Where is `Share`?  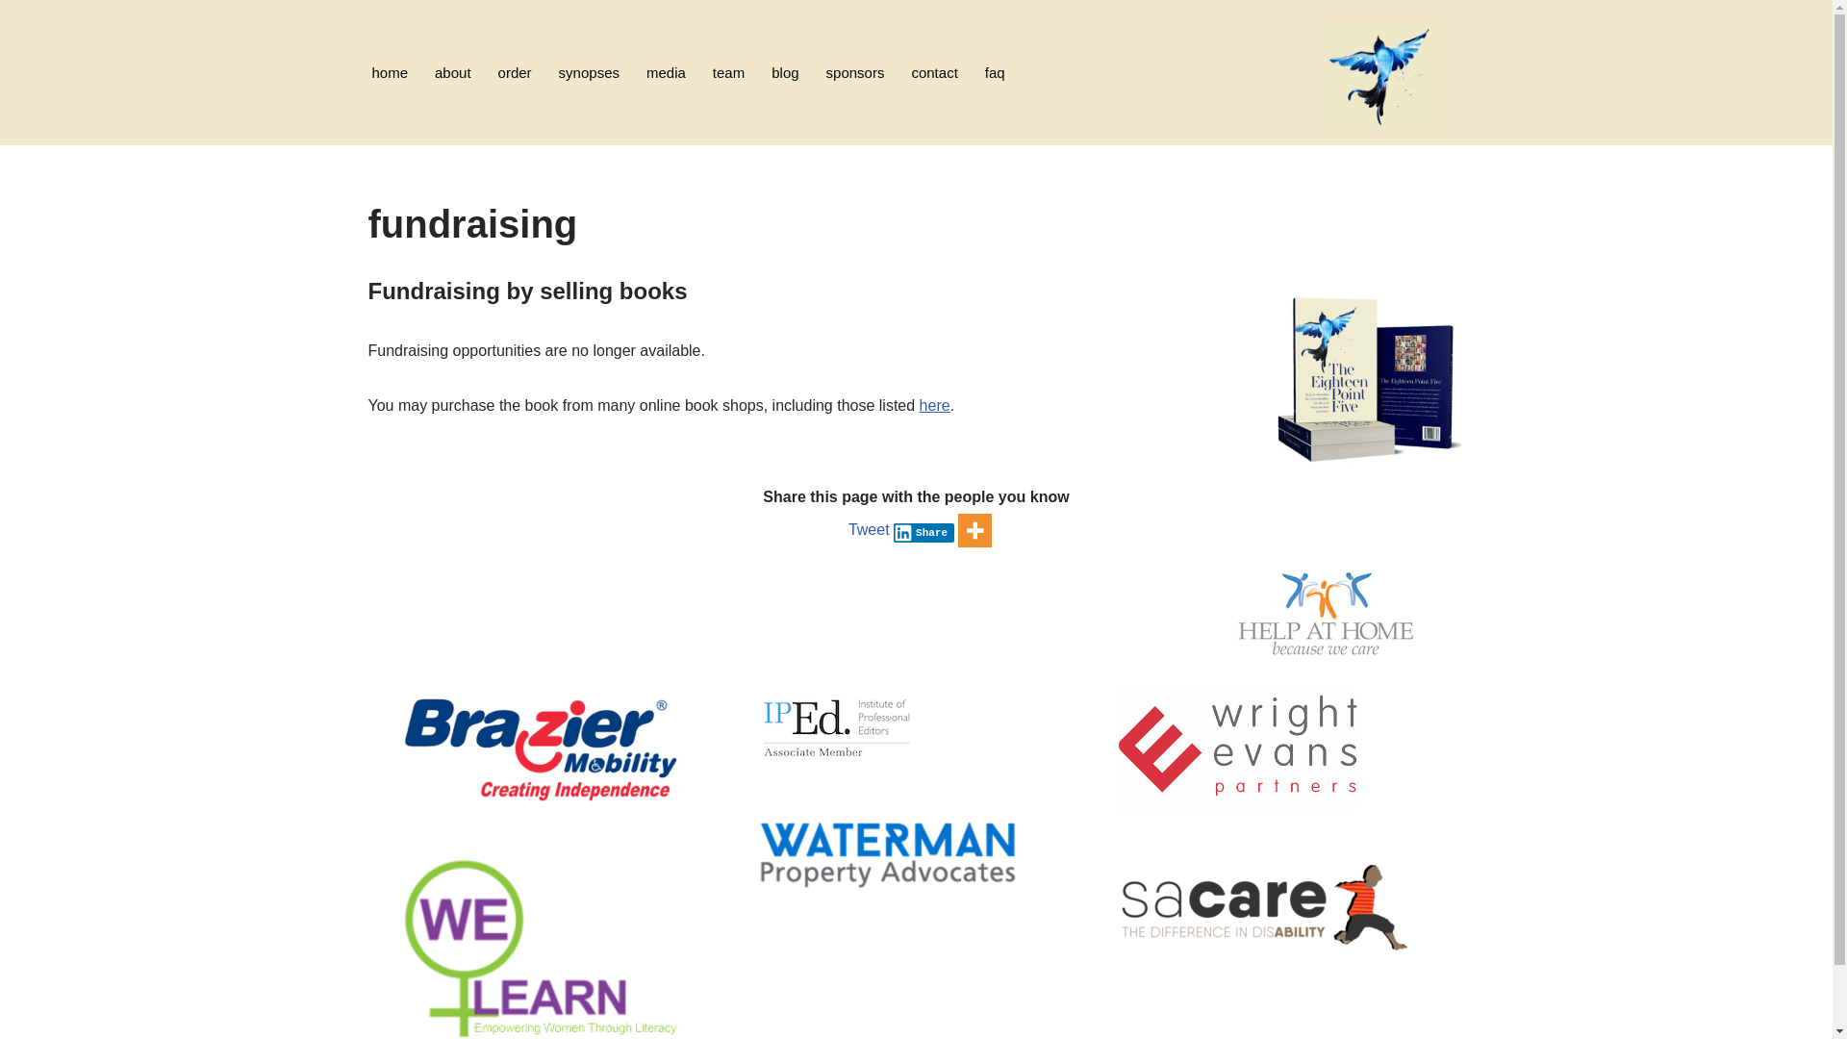
Share is located at coordinates (924, 529).